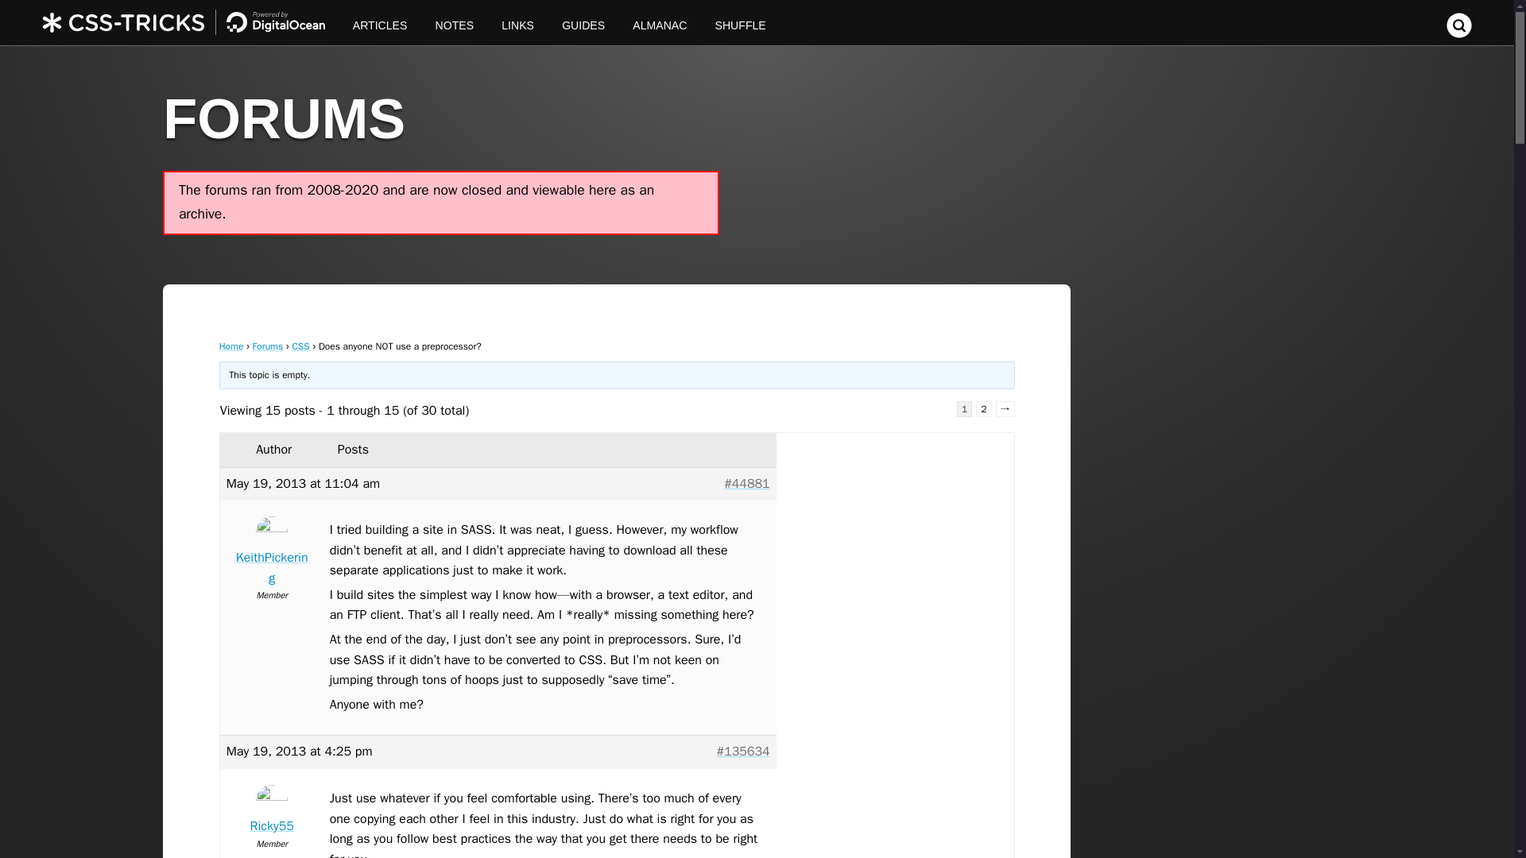 Image resolution: width=1526 pixels, height=858 pixels. Describe the element at coordinates (583, 22) in the screenshot. I see `GUIDES` at that location.